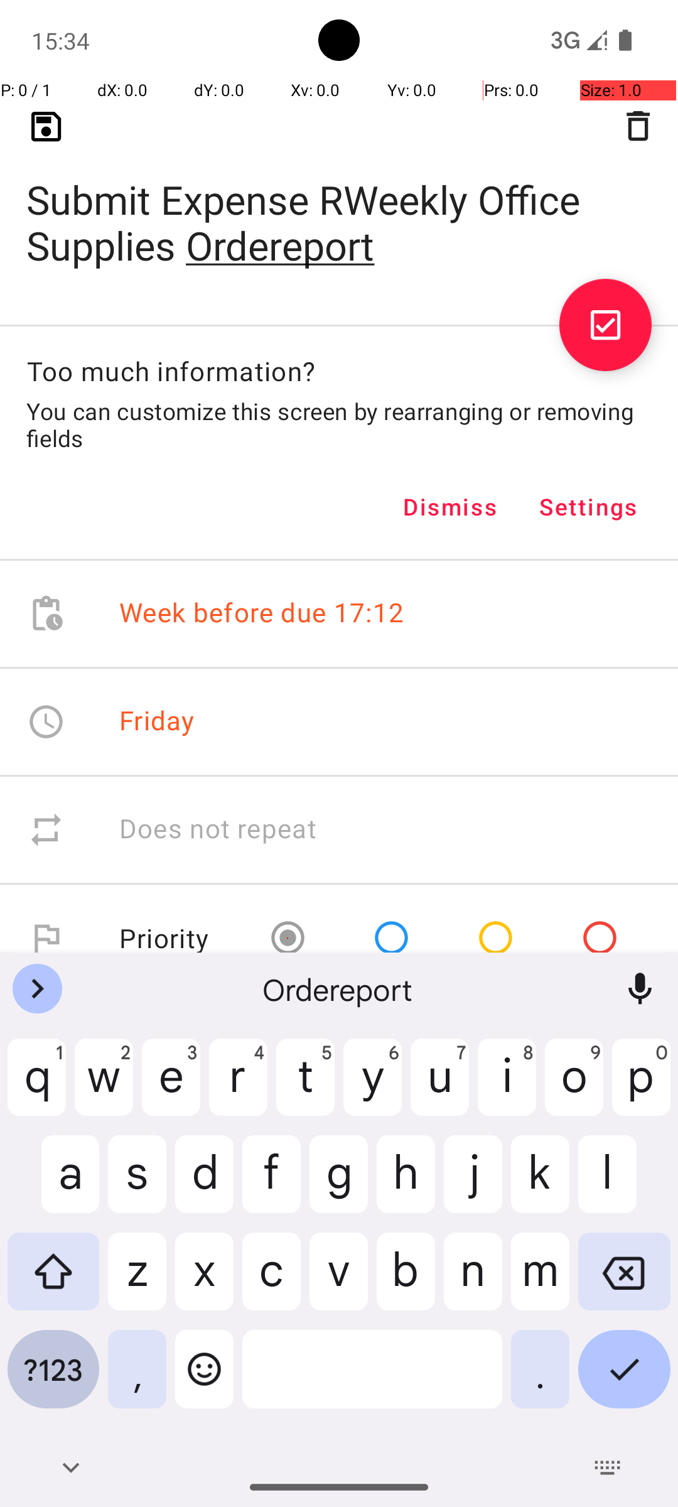 The width and height of the screenshot is (678, 1507). What do you see at coordinates (262, 614) in the screenshot?
I see `Week before due 17:12` at bounding box center [262, 614].